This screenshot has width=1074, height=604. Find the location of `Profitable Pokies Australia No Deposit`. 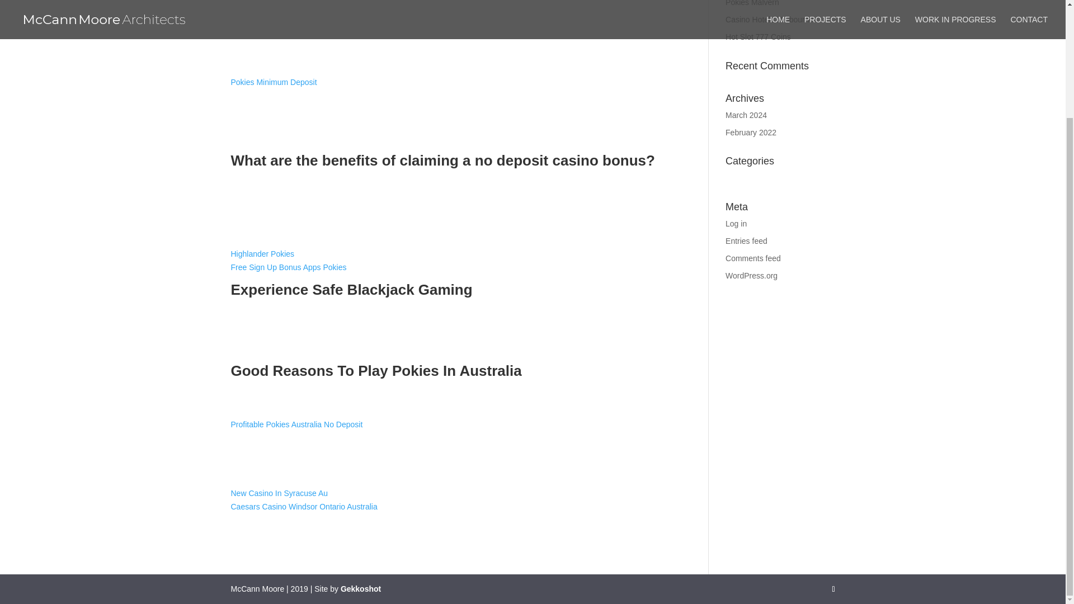

Profitable Pokies Australia No Deposit is located at coordinates (296, 424).